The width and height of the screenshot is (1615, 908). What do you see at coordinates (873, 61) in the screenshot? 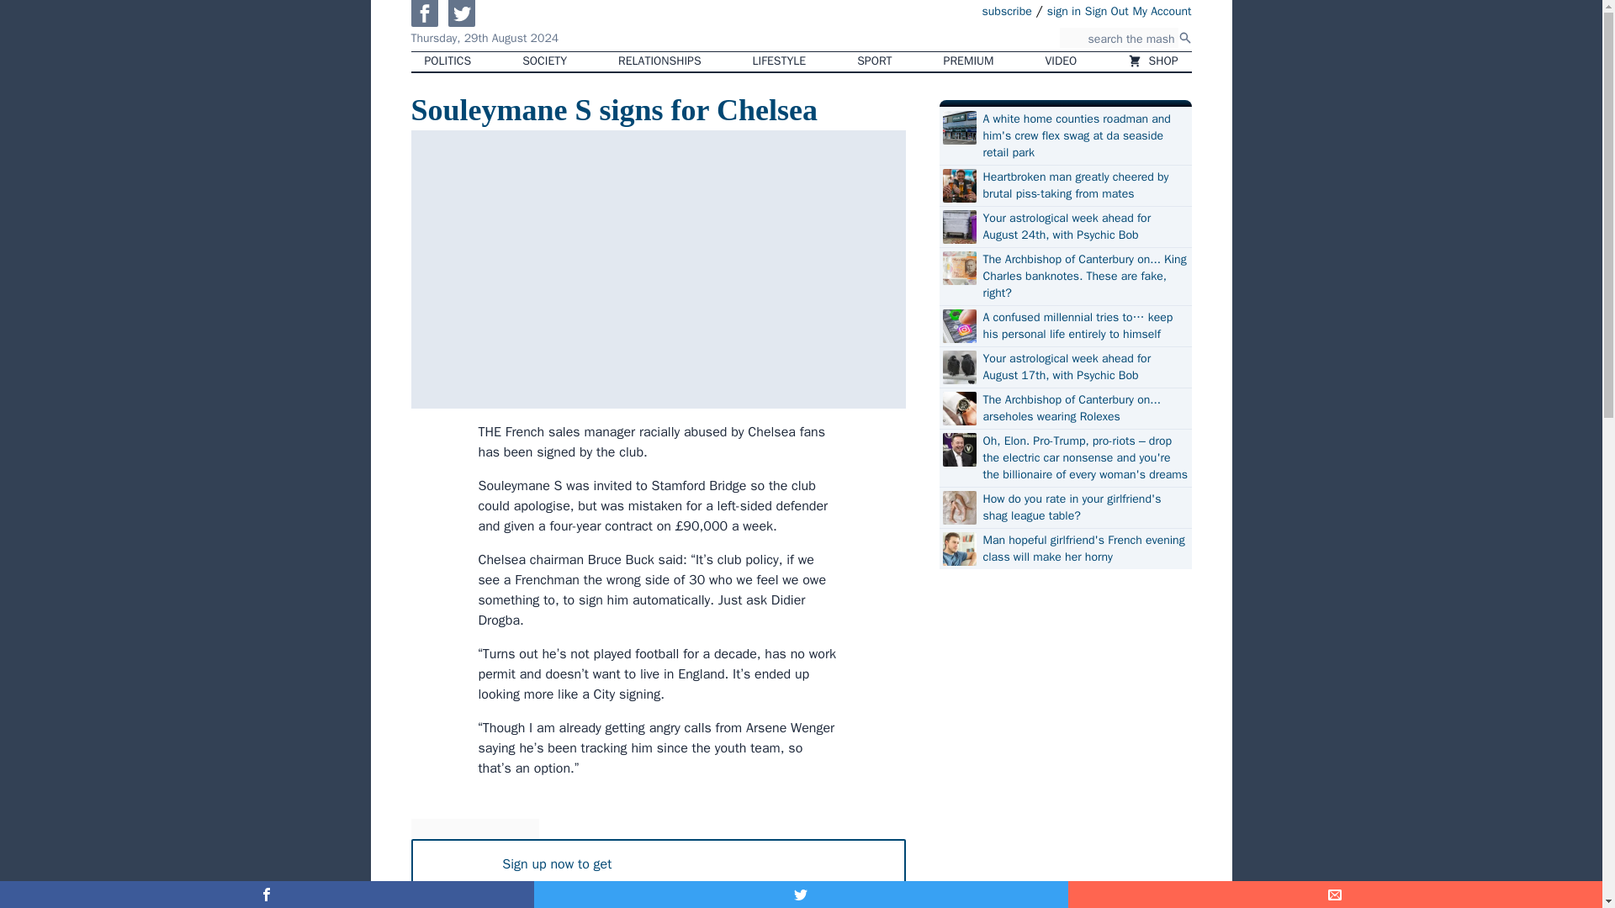
I see `SPORT` at bounding box center [873, 61].